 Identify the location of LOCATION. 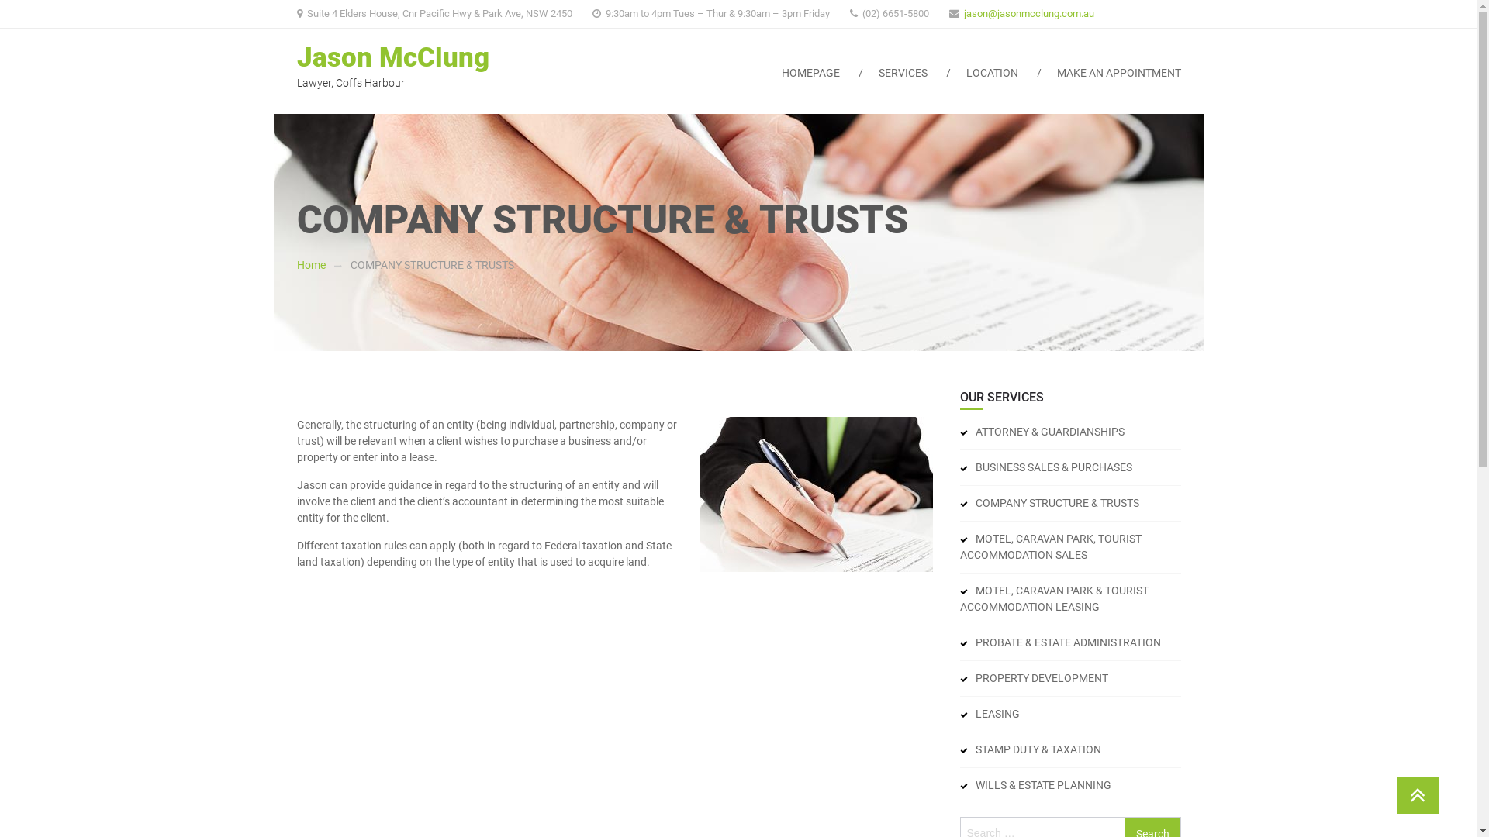
(991, 85).